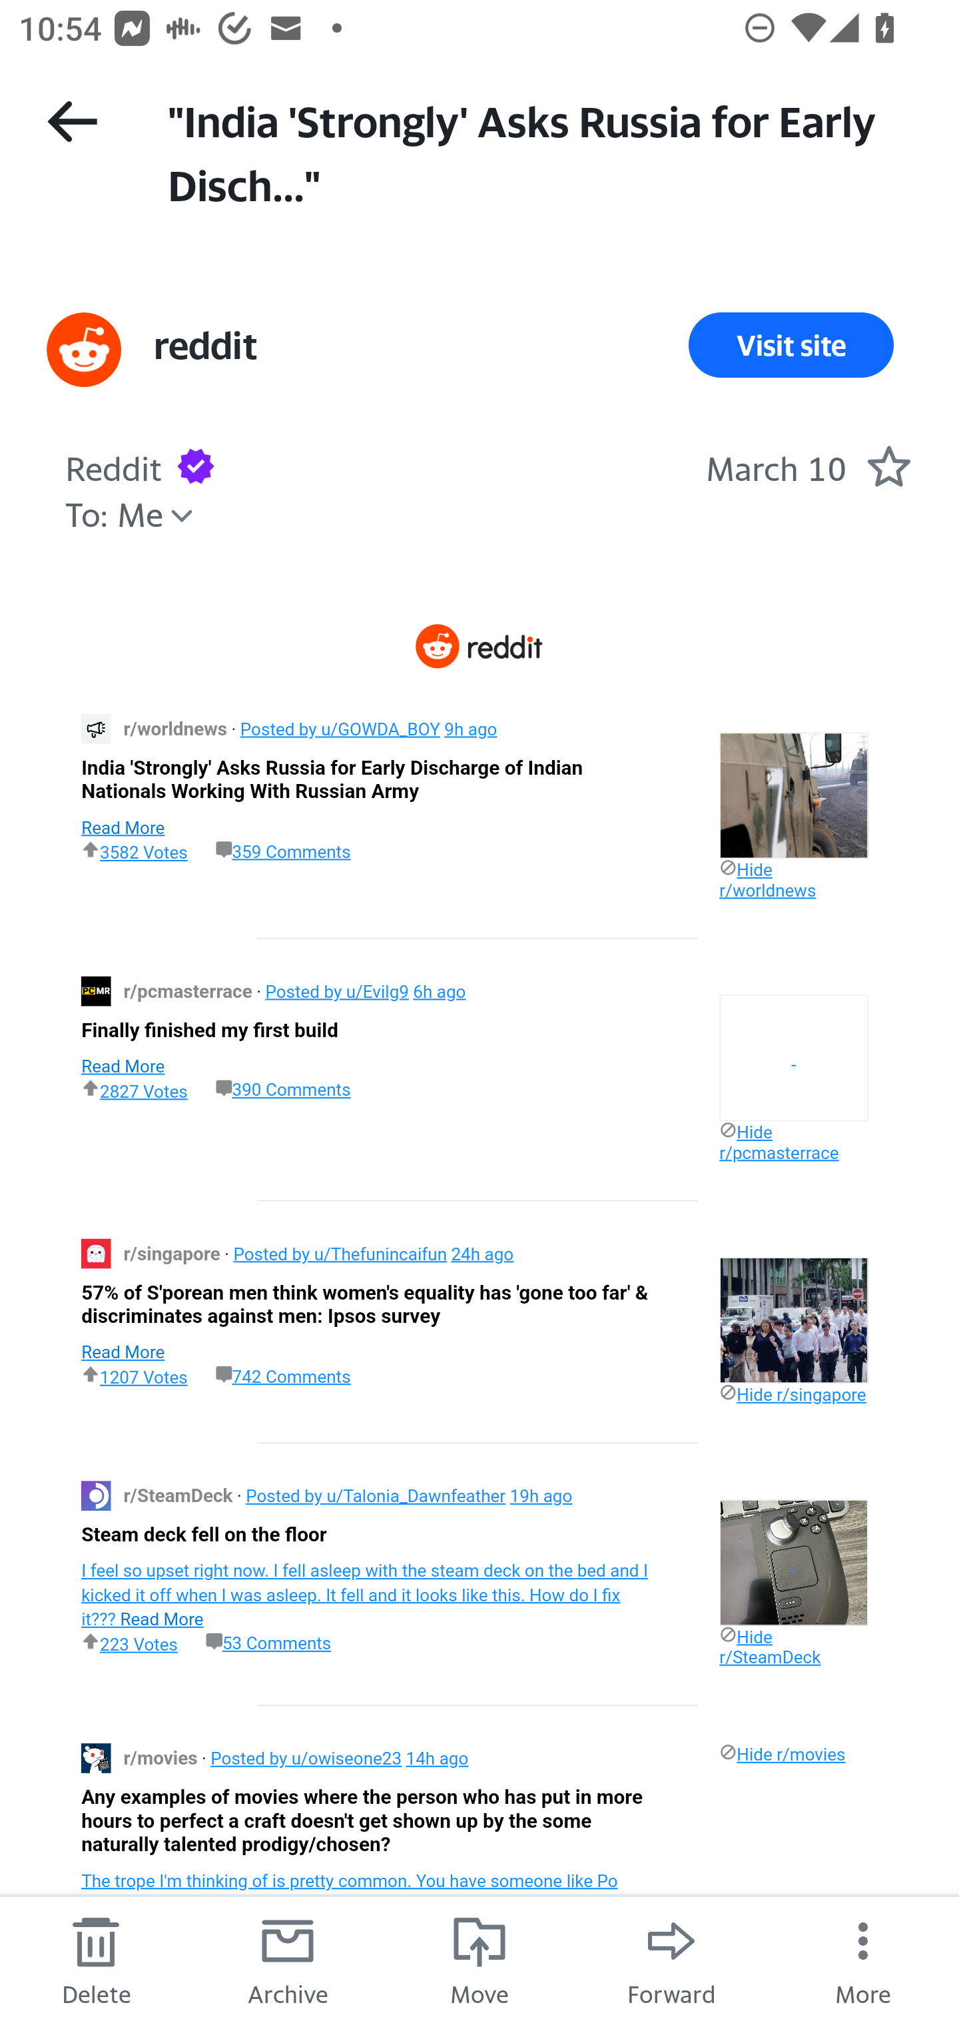 The width and height of the screenshot is (959, 2025). Describe the element at coordinates (539, 151) in the screenshot. I see `"India 'Strongly' Asks Russia for Early Disch..."` at that location.